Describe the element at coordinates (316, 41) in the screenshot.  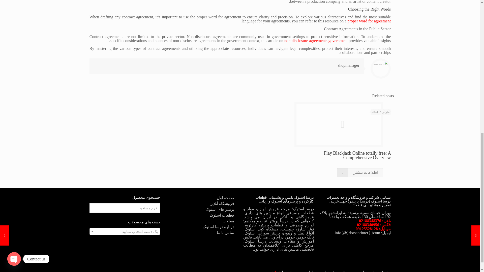
I see `non-disclosure agreements government` at that location.